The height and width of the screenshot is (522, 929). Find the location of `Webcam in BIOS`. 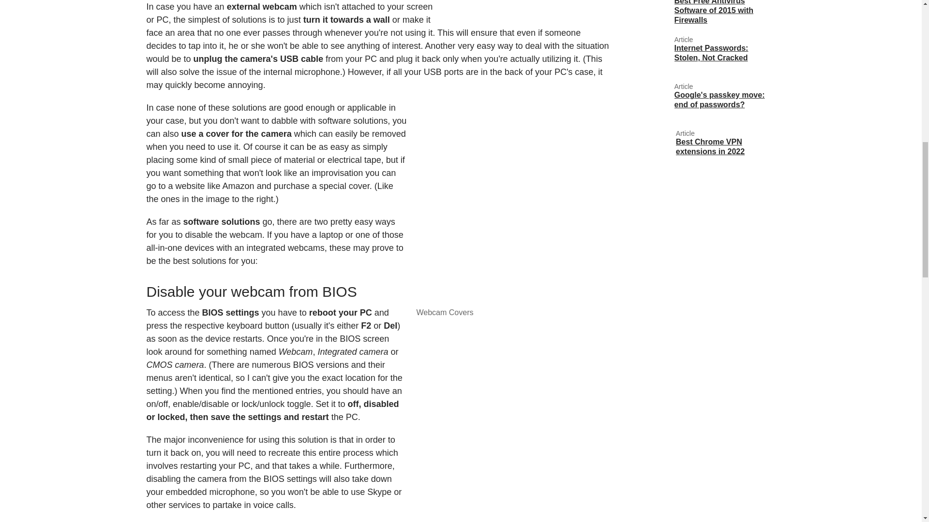

Webcam in BIOS is located at coordinates (513, 432).